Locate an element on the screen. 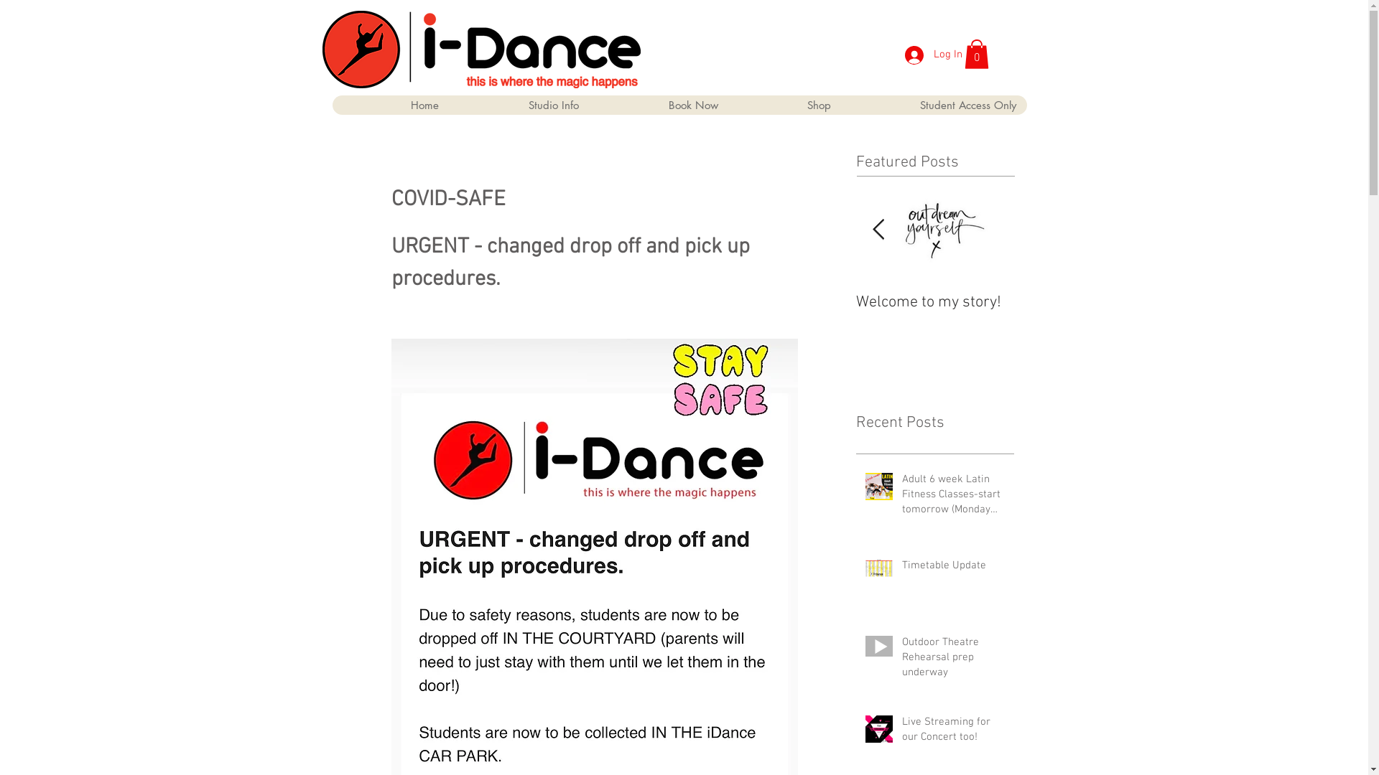 The width and height of the screenshot is (1379, 775). Log In is located at coordinates (934, 55).